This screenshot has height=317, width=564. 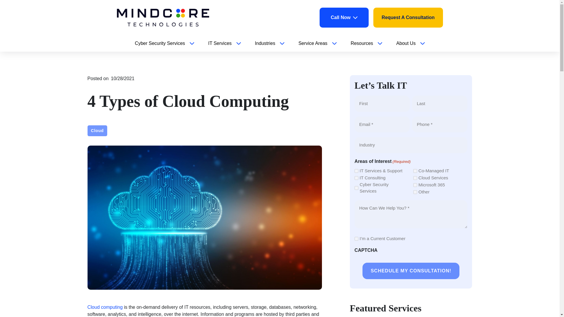 What do you see at coordinates (415, 192) in the screenshot?
I see `Other` at bounding box center [415, 192].